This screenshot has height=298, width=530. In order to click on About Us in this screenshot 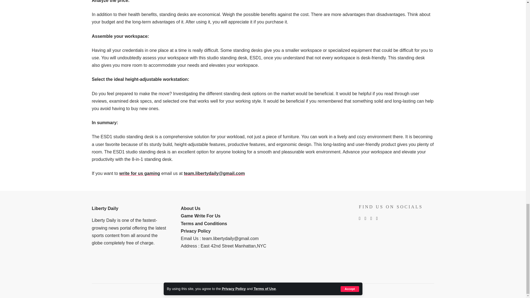, I will do `click(190, 208)`.